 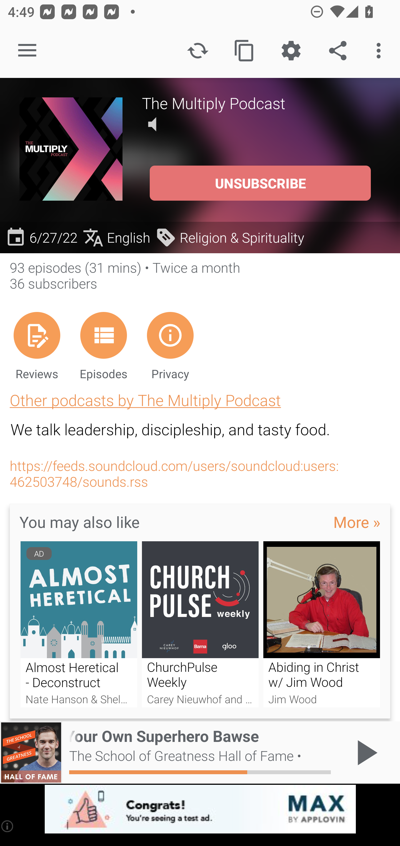 I want to click on Play / Pause, so click(x=365, y=752).